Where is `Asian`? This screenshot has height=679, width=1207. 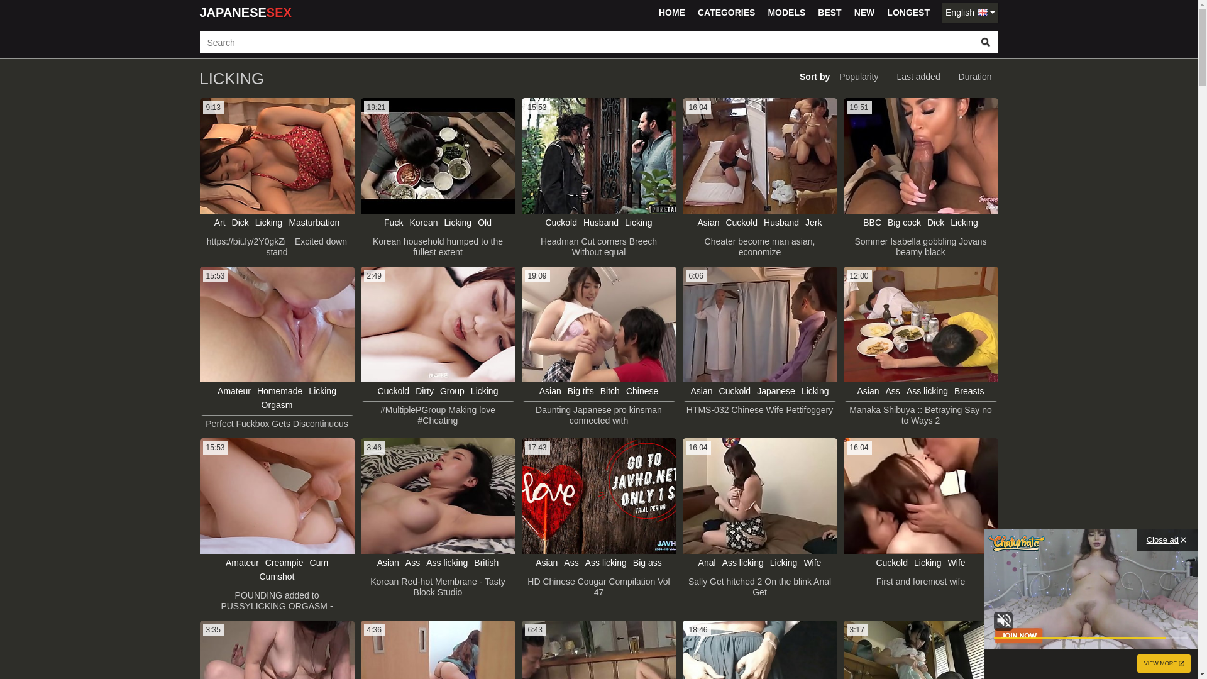 Asian is located at coordinates (702, 391).